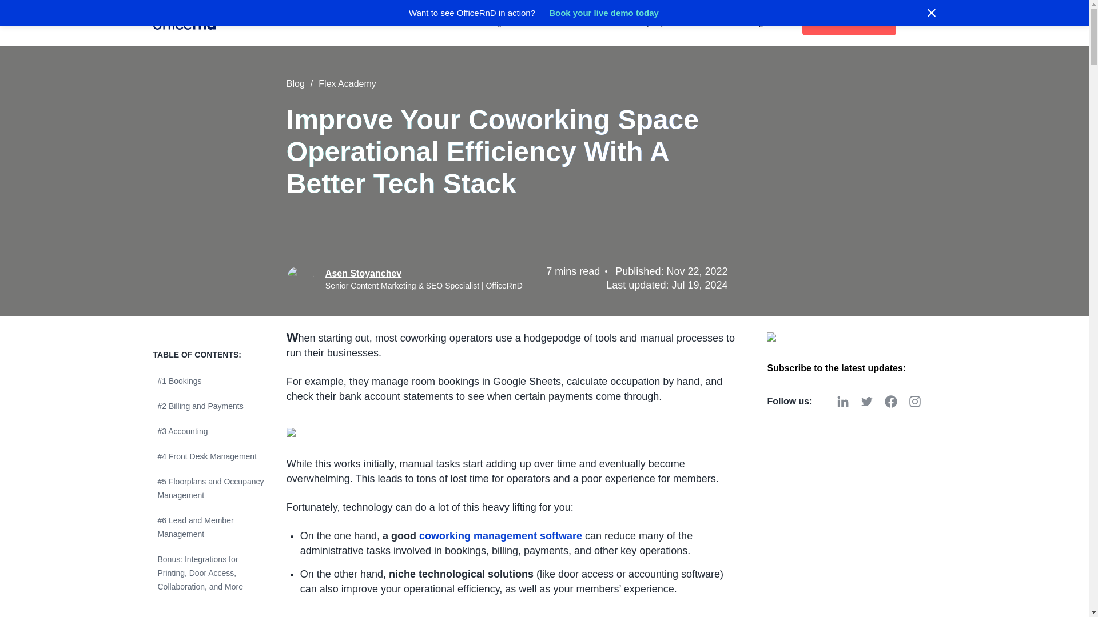 The height and width of the screenshot is (617, 1098). What do you see at coordinates (604, 13) in the screenshot?
I see `Book your live demo today` at bounding box center [604, 13].